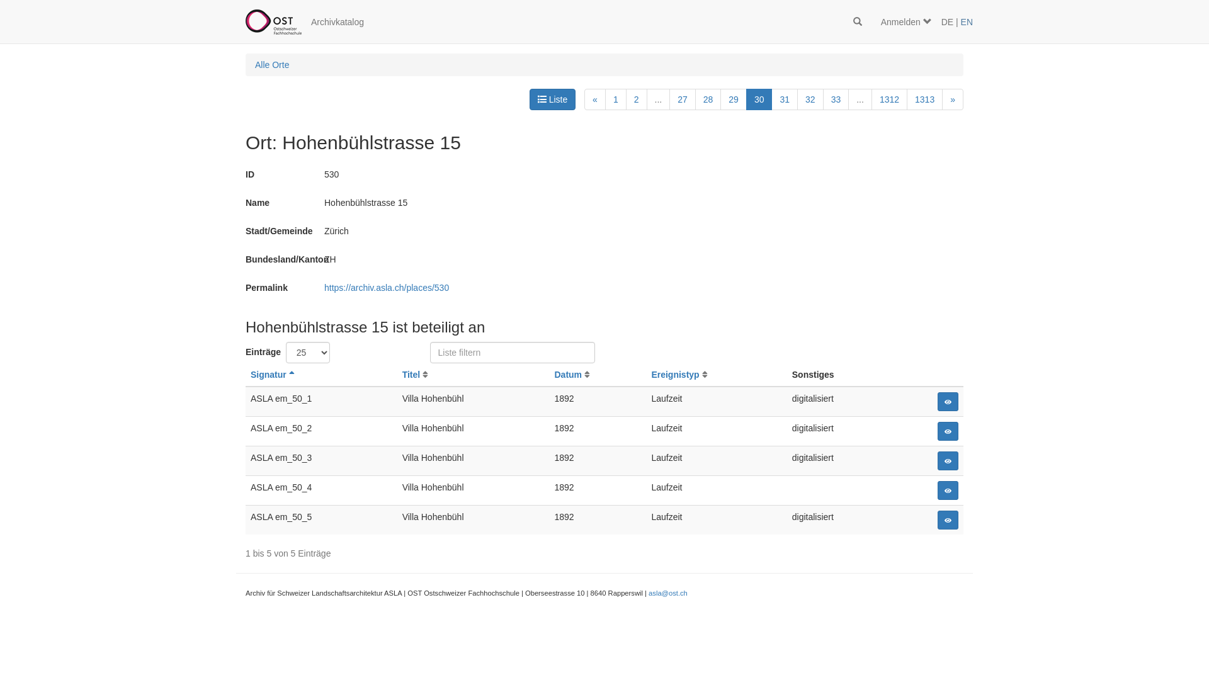 Image resolution: width=1209 pixels, height=680 pixels. I want to click on DE, so click(947, 22).